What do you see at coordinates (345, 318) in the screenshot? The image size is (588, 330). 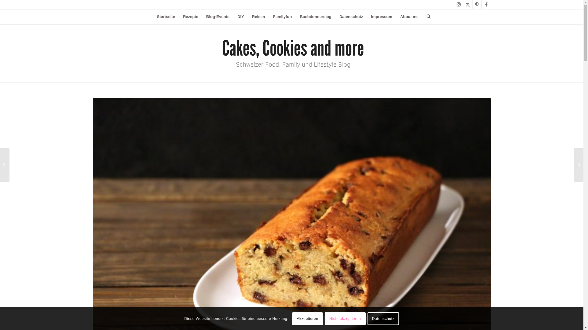 I see `Nicht akzeptieren` at bounding box center [345, 318].